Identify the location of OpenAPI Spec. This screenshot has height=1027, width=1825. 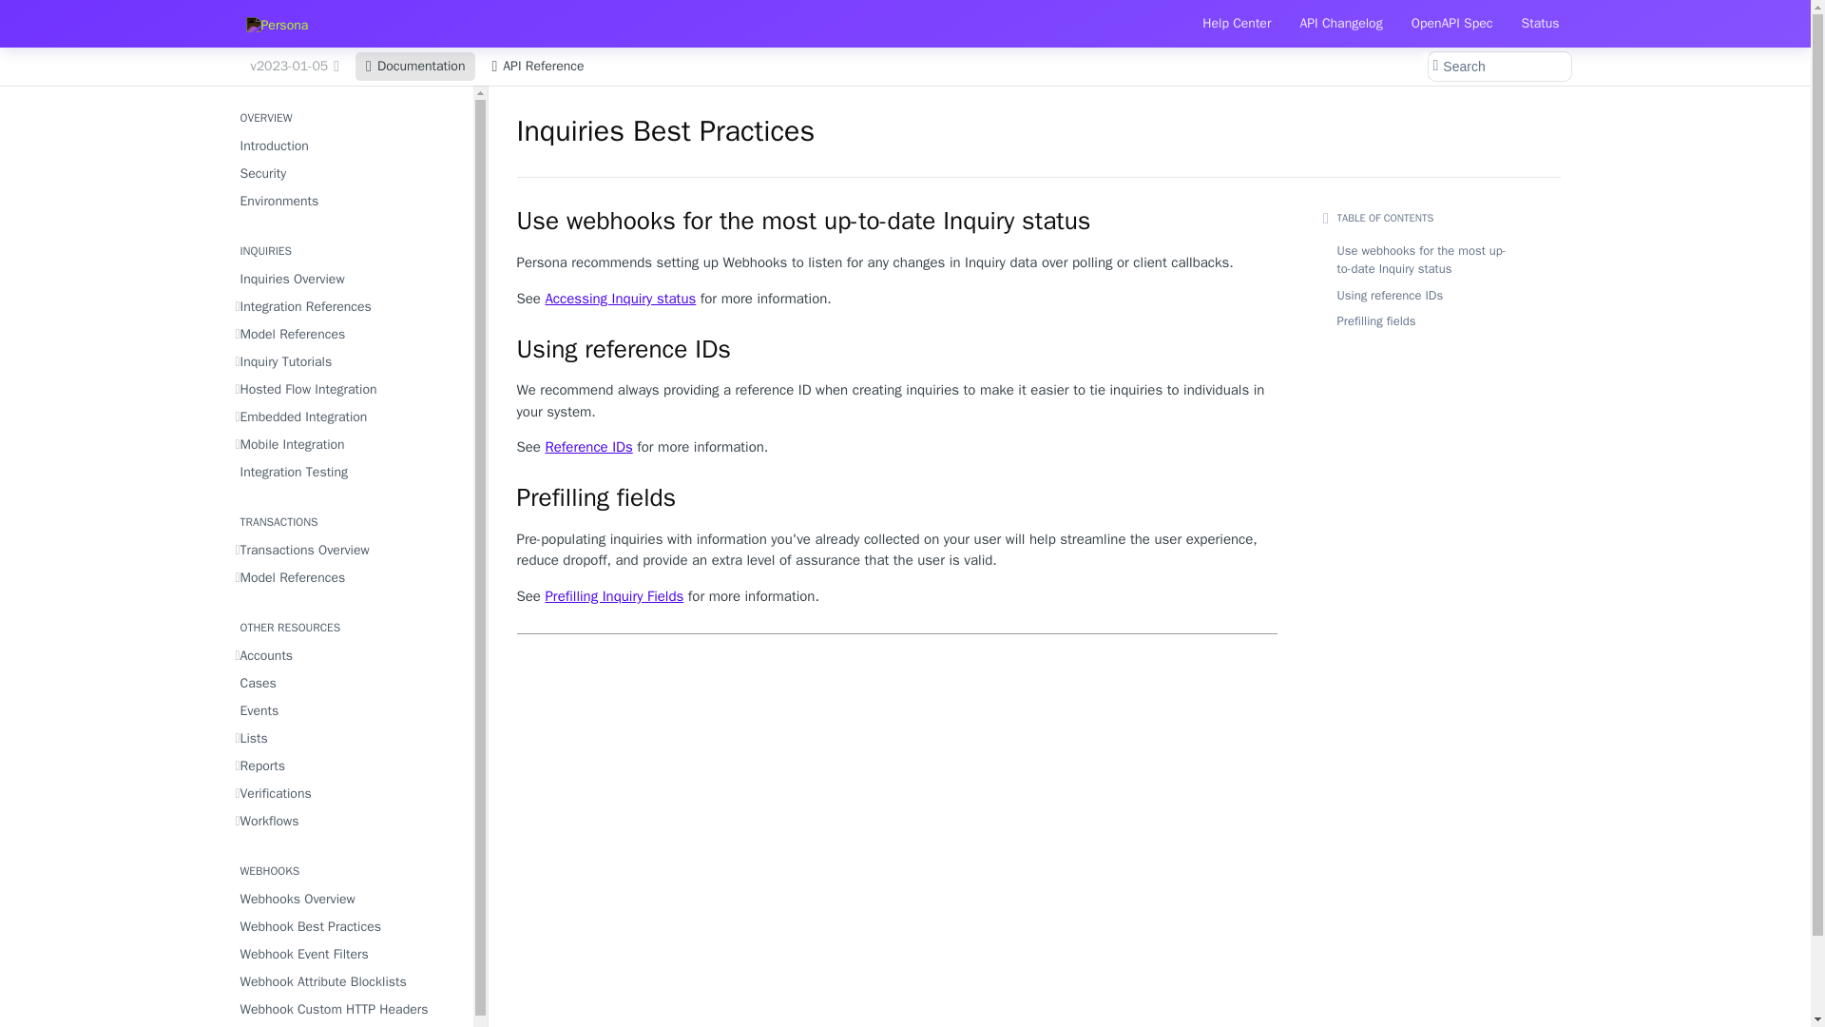
(1451, 23).